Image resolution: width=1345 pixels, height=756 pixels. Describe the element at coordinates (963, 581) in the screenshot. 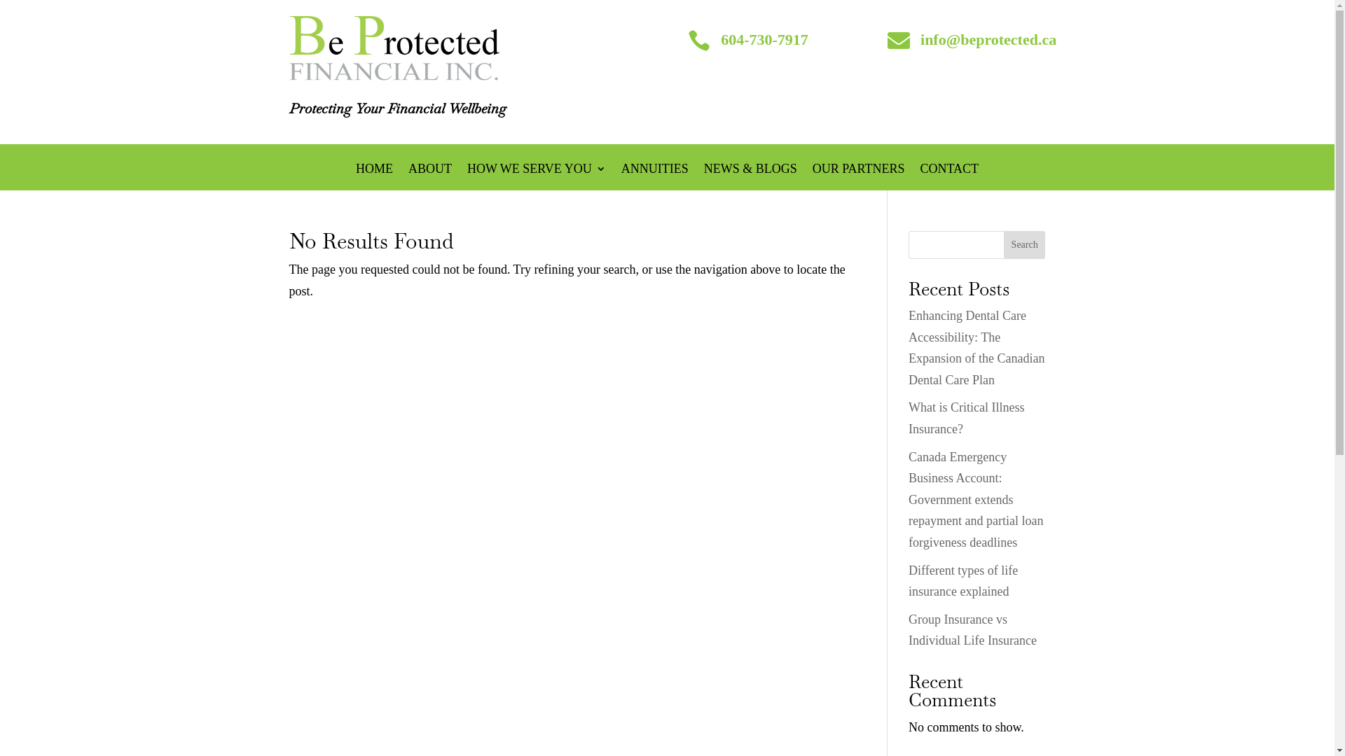

I see `Different types of life insurance explained` at that location.